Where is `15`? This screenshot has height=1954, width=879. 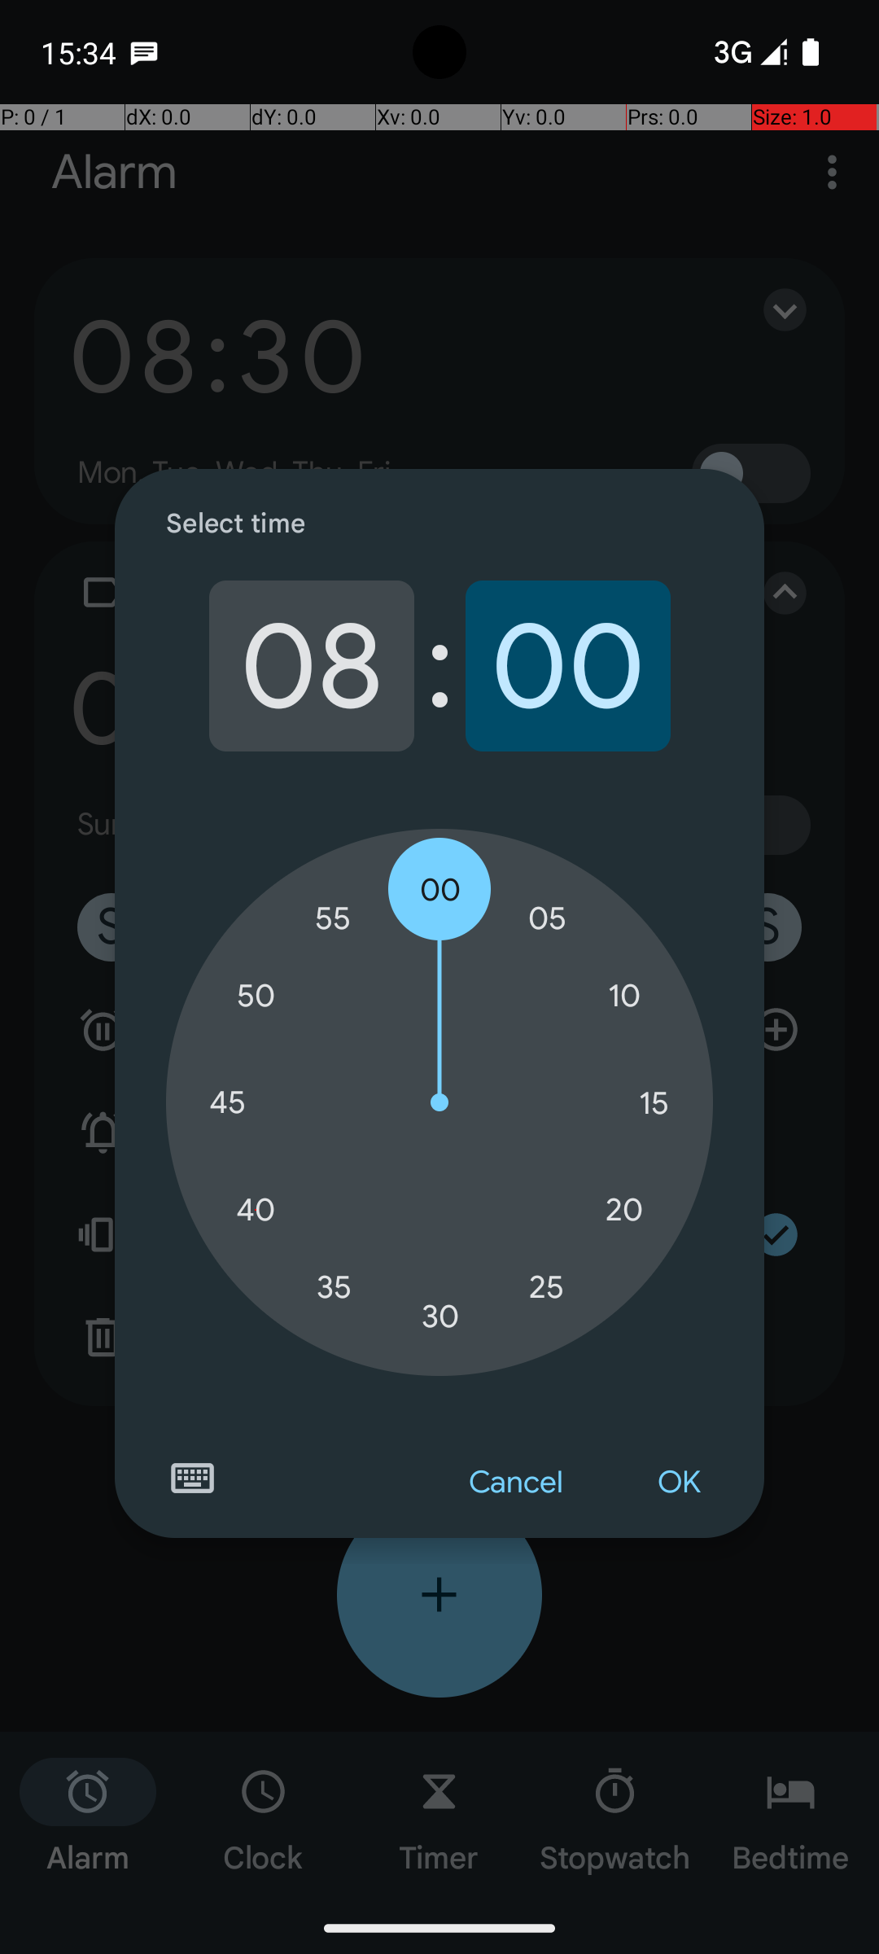
15 is located at coordinates (654, 1103).